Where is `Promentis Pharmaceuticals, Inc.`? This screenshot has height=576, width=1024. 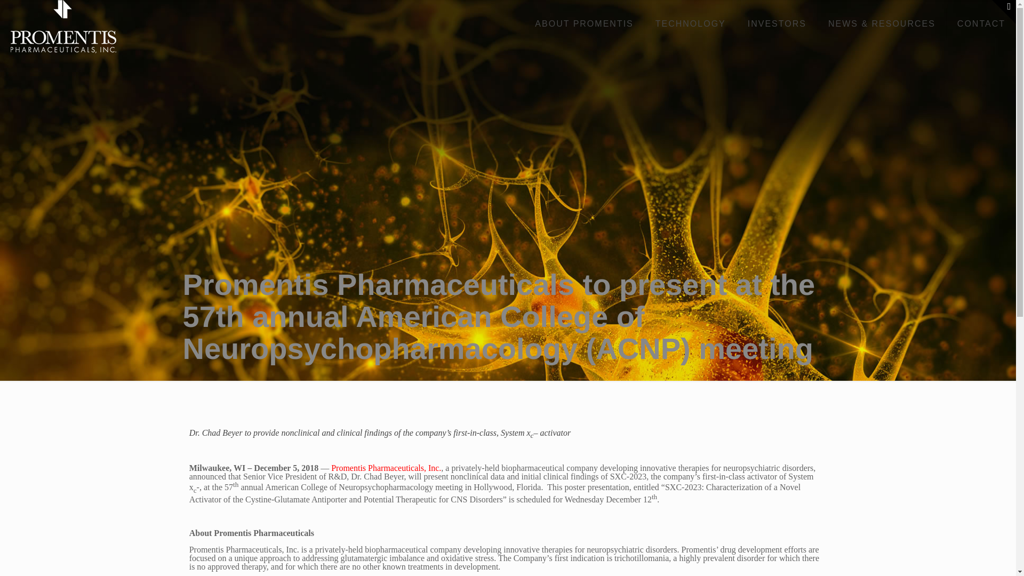
Promentis Pharmaceuticals, Inc. is located at coordinates (386, 468).